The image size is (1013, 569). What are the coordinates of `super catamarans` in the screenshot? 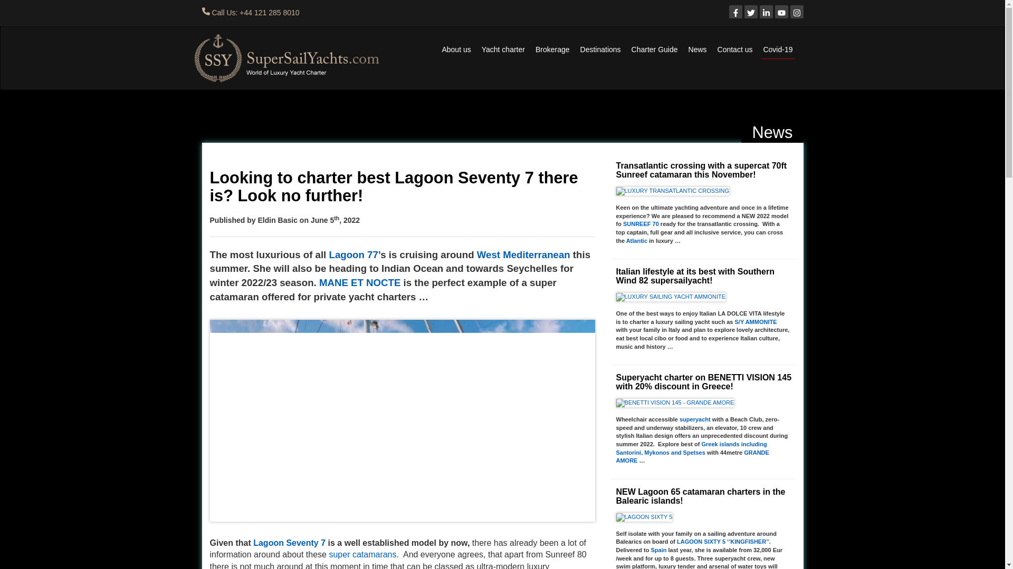 It's located at (362, 554).